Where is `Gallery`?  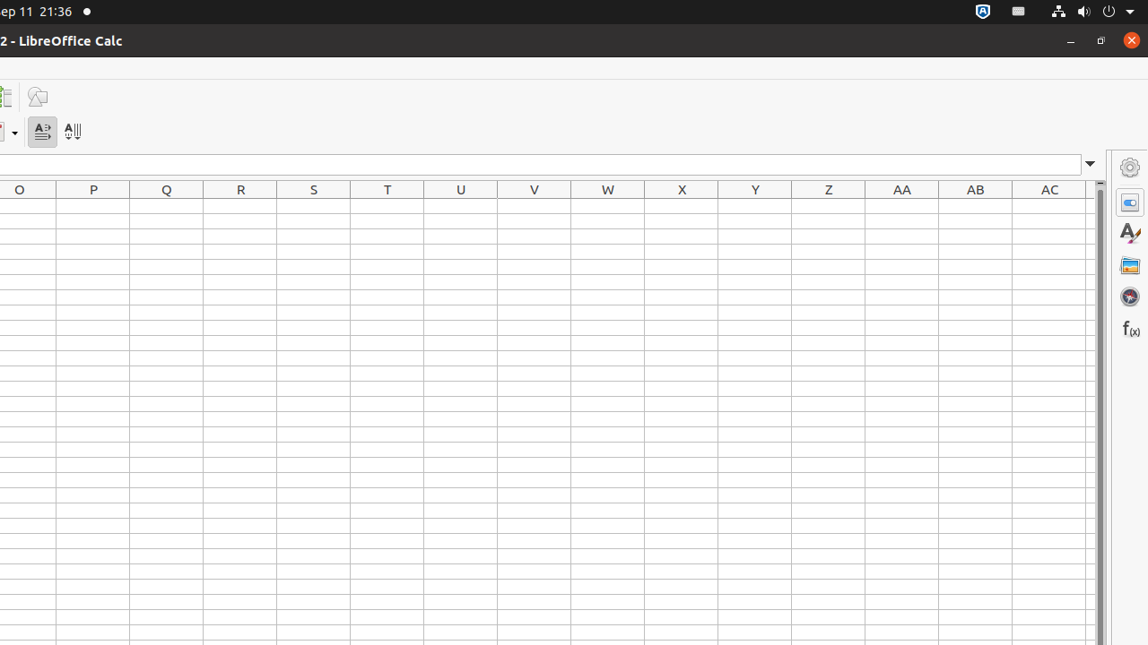
Gallery is located at coordinates (1130, 265).